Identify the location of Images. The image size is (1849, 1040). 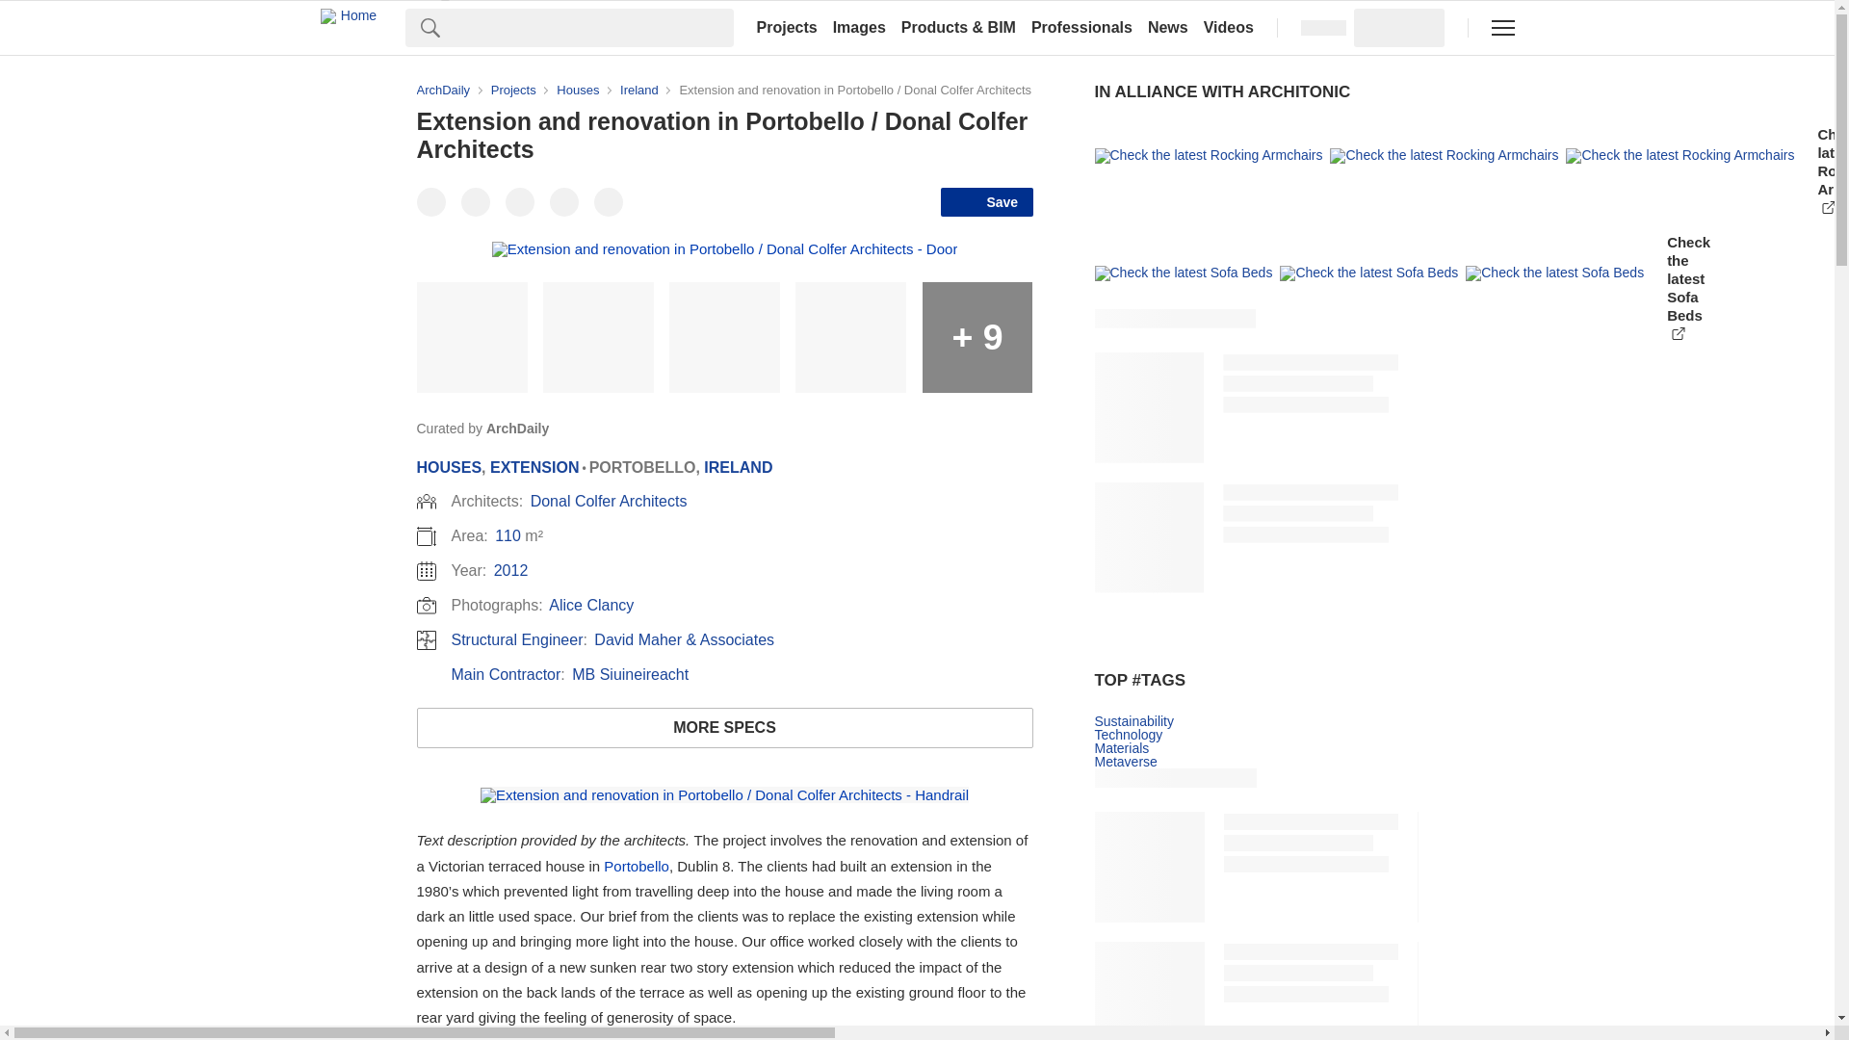
(859, 27).